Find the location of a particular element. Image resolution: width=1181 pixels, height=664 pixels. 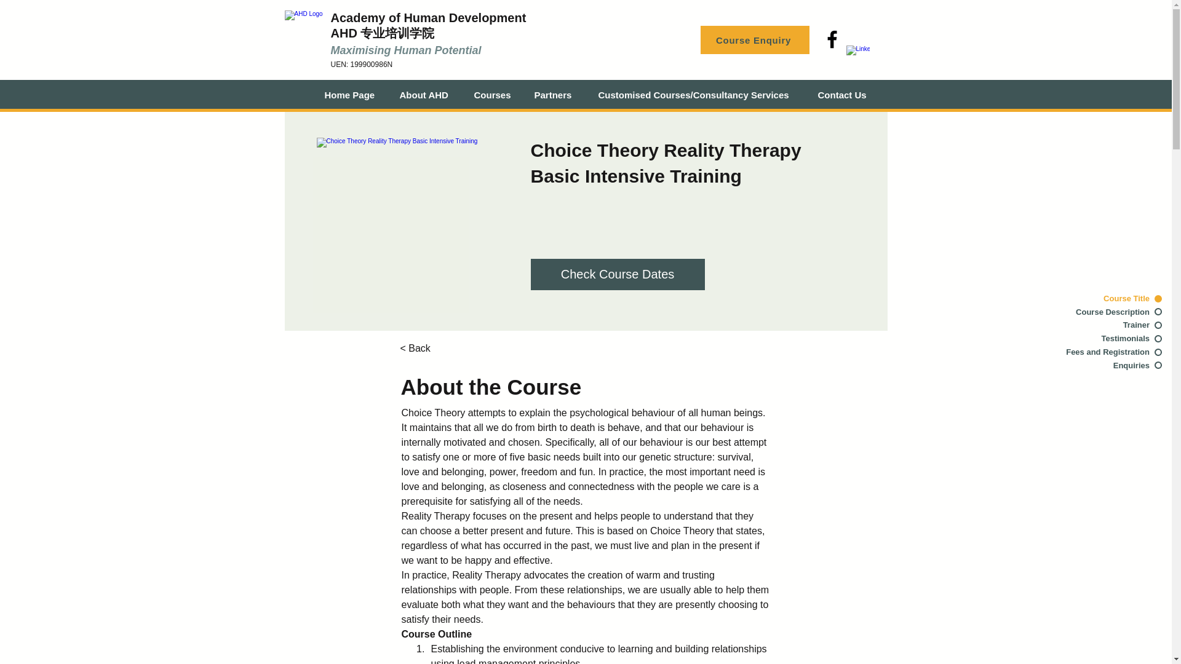

Courses is located at coordinates (498, 95).